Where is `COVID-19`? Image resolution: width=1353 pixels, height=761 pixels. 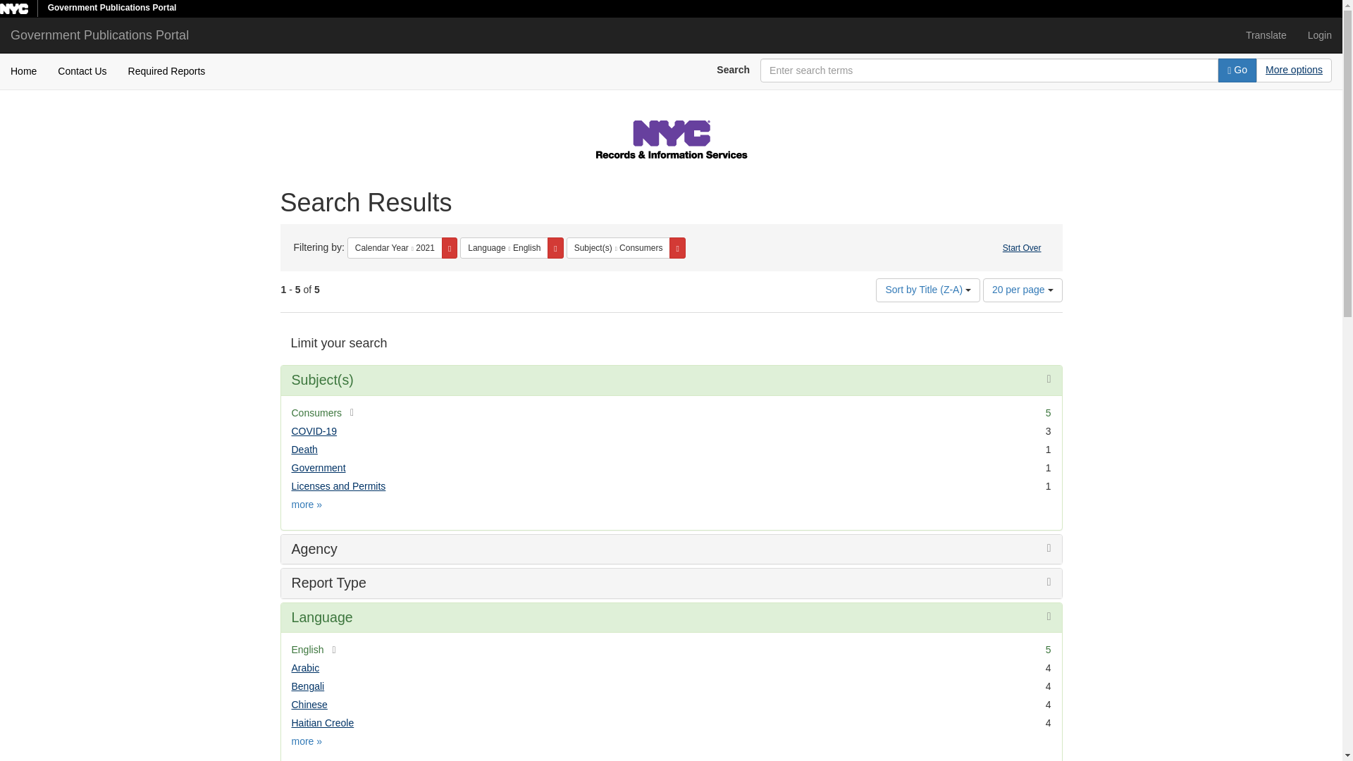 COVID-19 is located at coordinates (314, 431).